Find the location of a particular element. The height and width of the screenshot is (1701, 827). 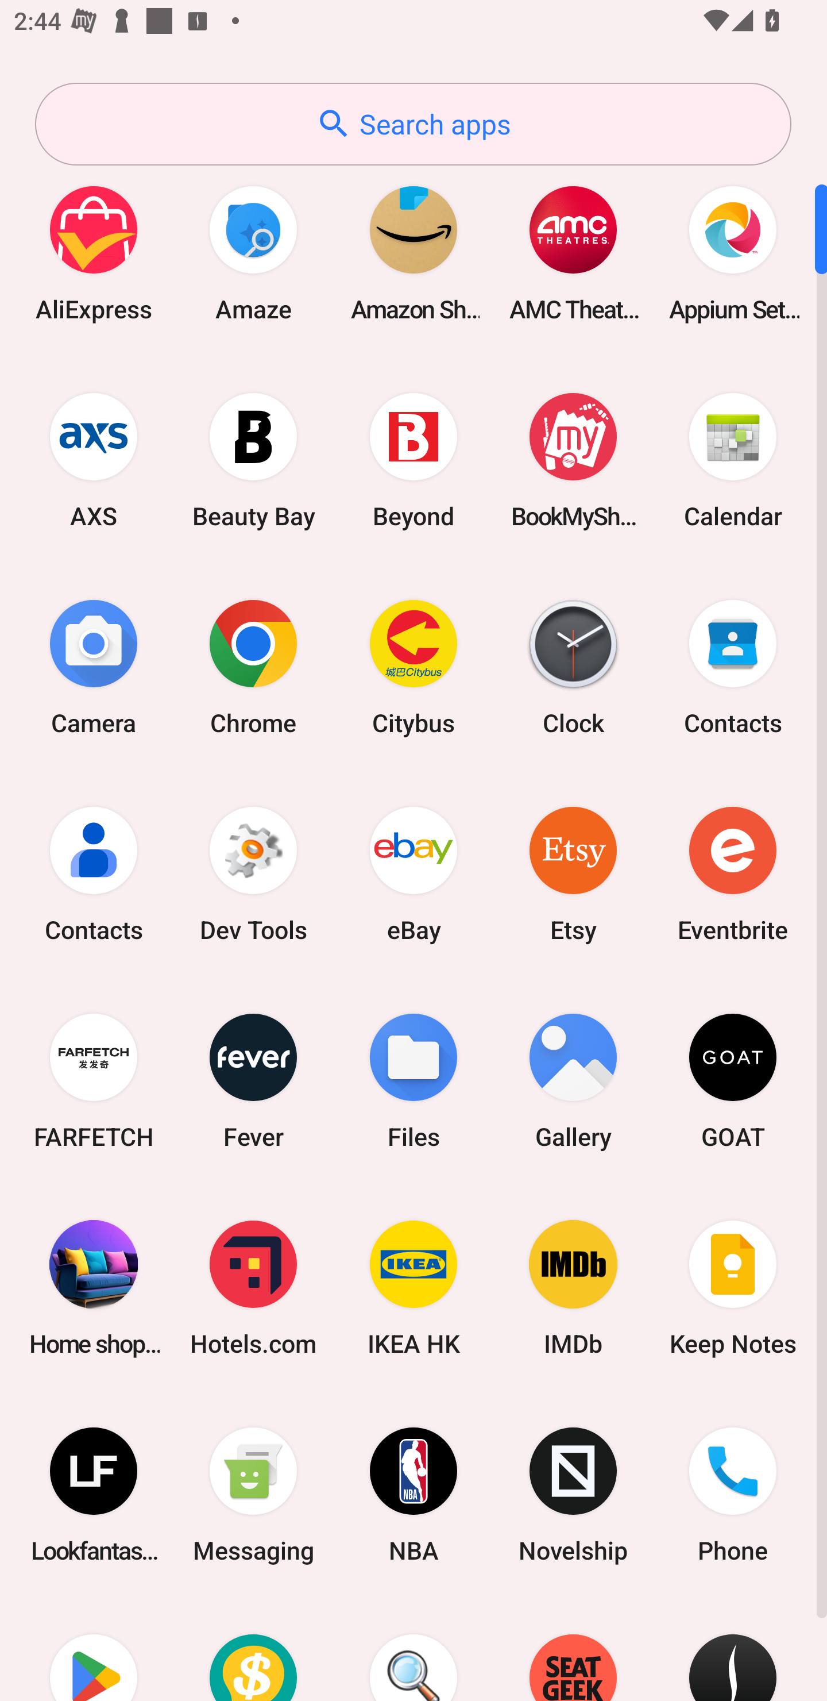

AliExpress is located at coordinates (94, 253).